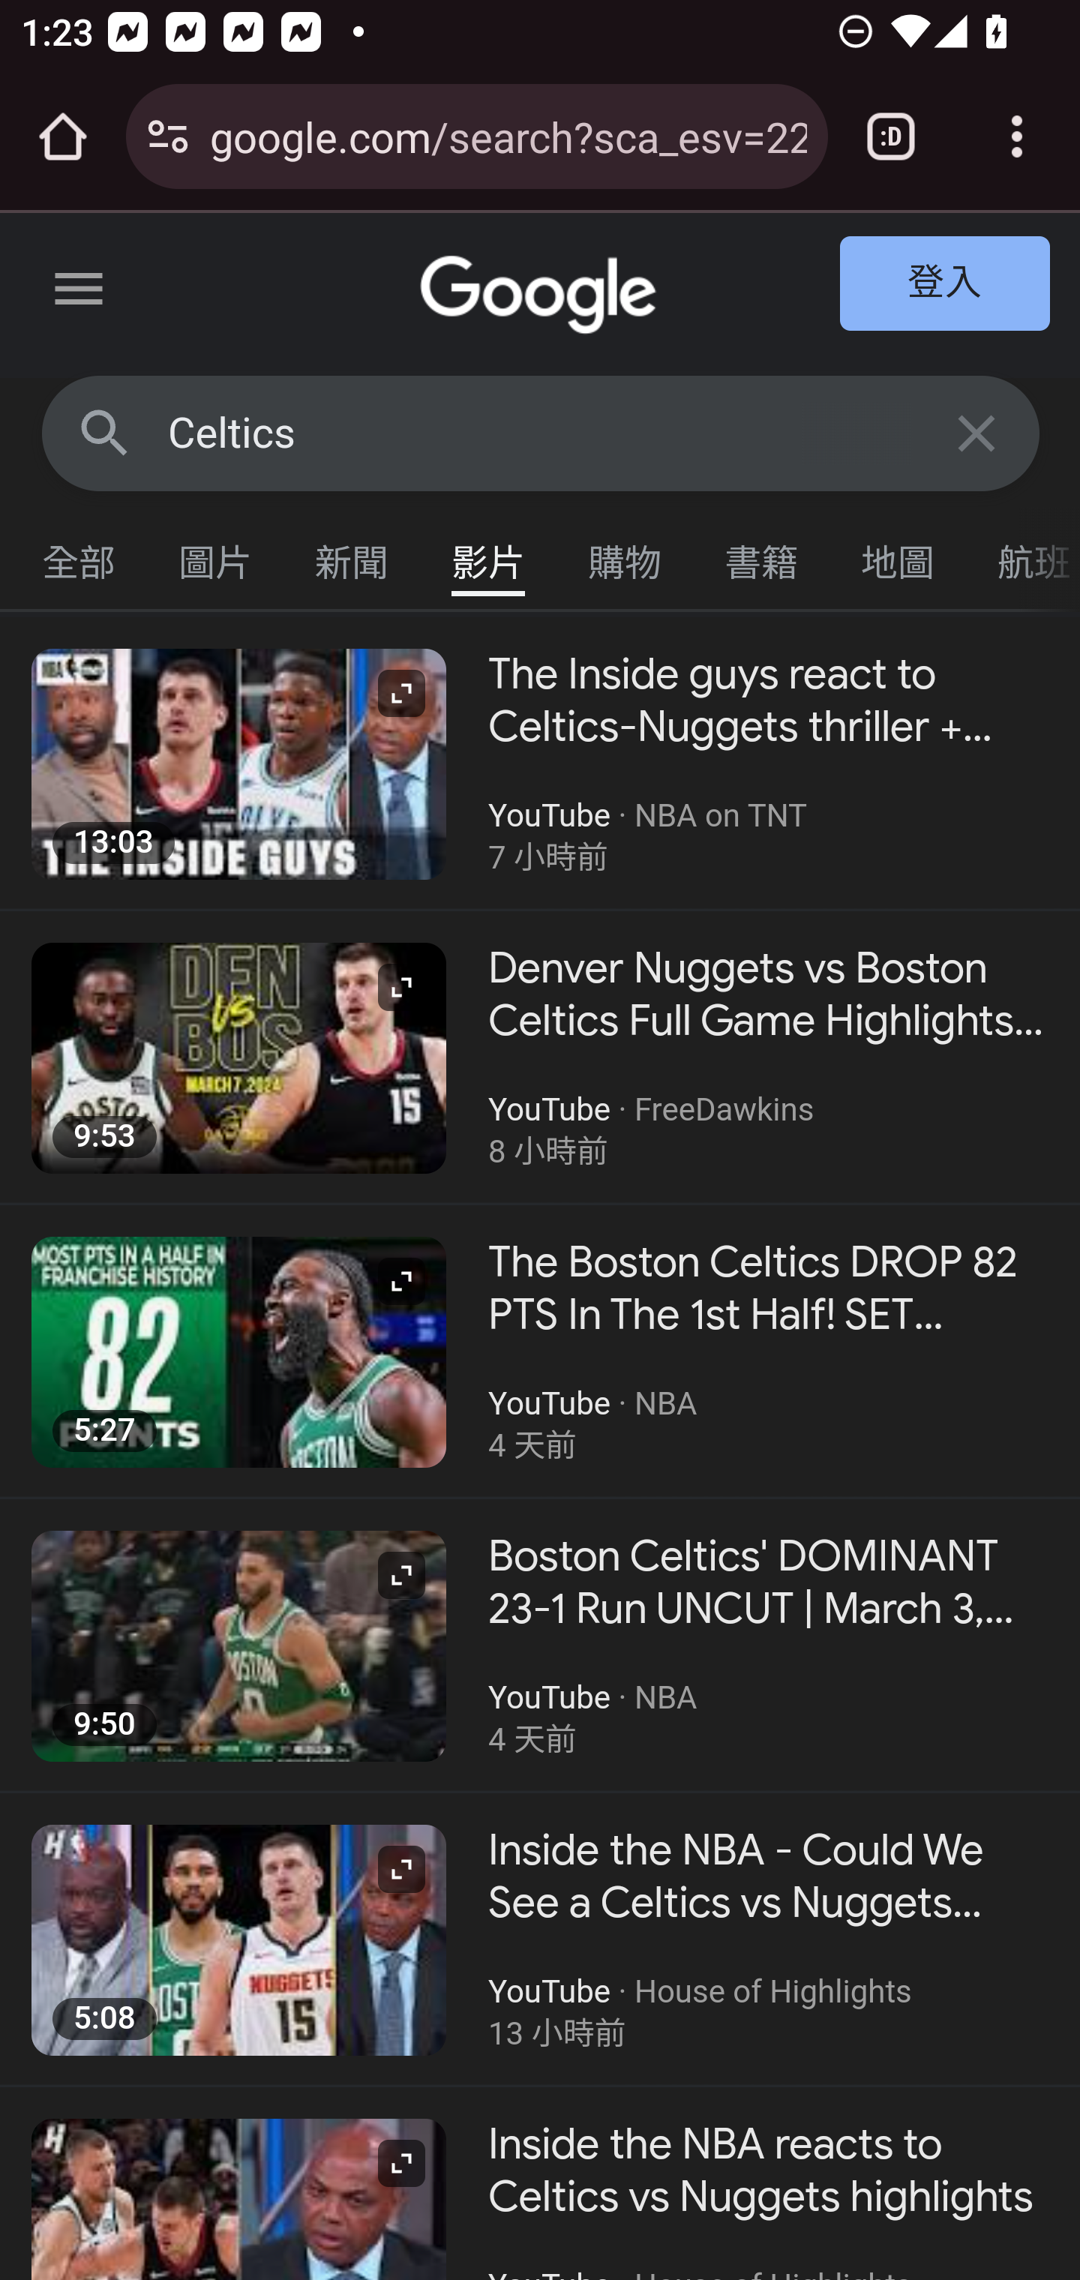  What do you see at coordinates (541, 433) in the screenshot?
I see `Celtics` at bounding box center [541, 433].